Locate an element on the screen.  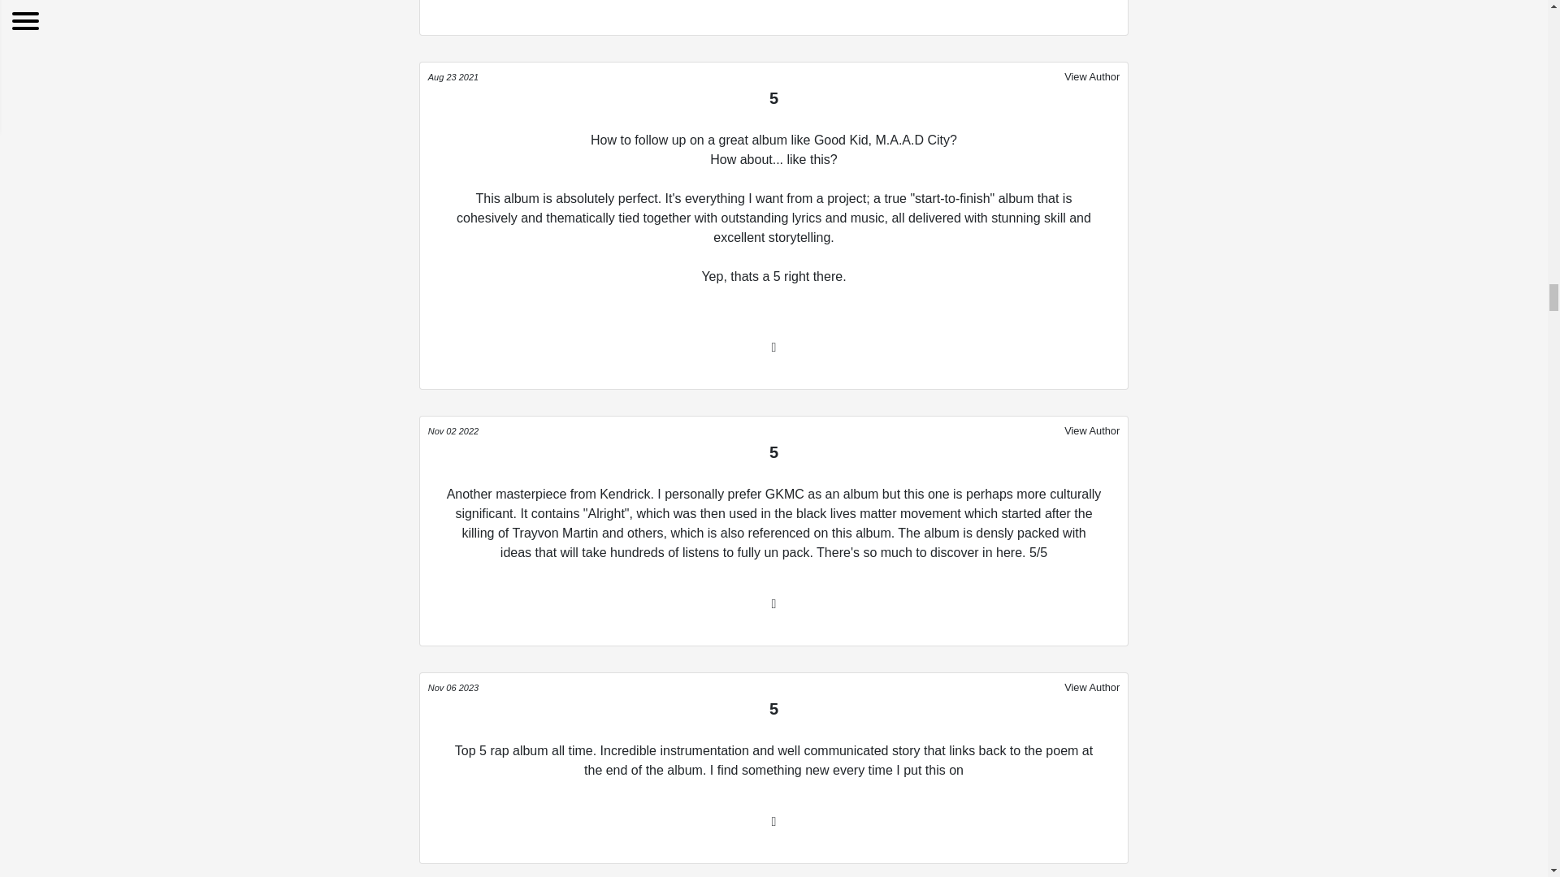
View Author is located at coordinates (1092, 686).